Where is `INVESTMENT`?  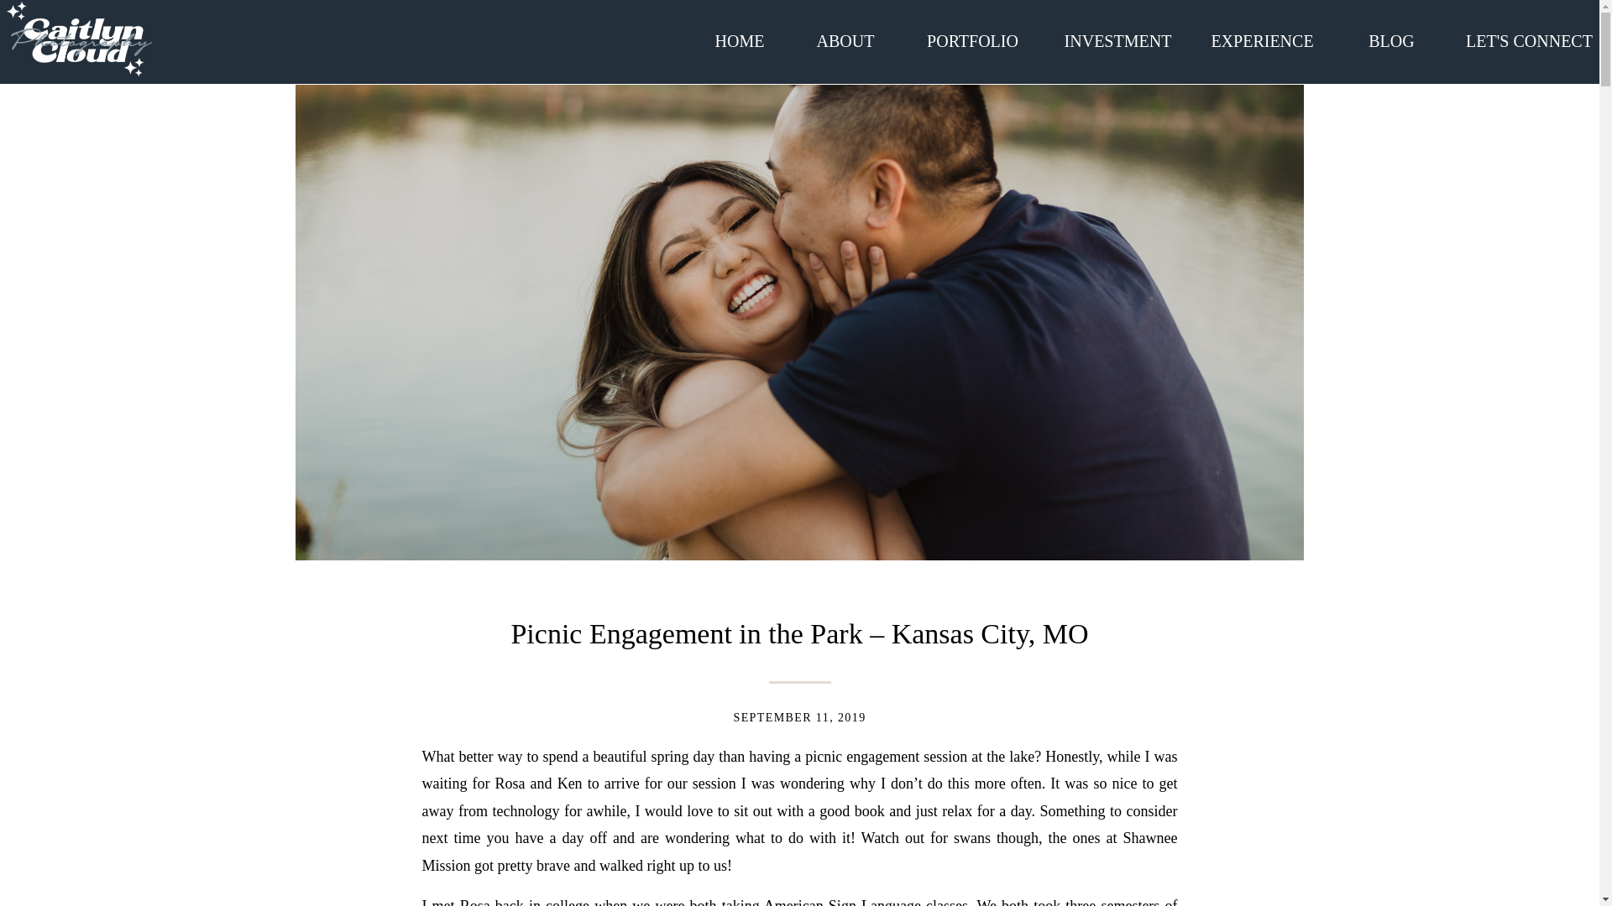 INVESTMENT is located at coordinates (1117, 39).